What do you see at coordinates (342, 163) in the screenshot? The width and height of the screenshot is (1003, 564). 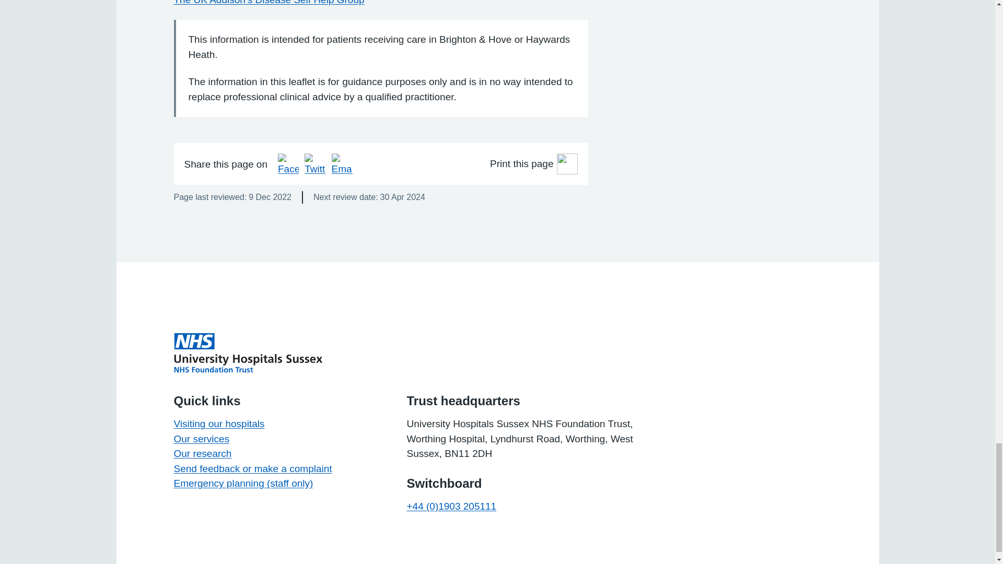 I see `Share via Email` at bounding box center [342, 163].